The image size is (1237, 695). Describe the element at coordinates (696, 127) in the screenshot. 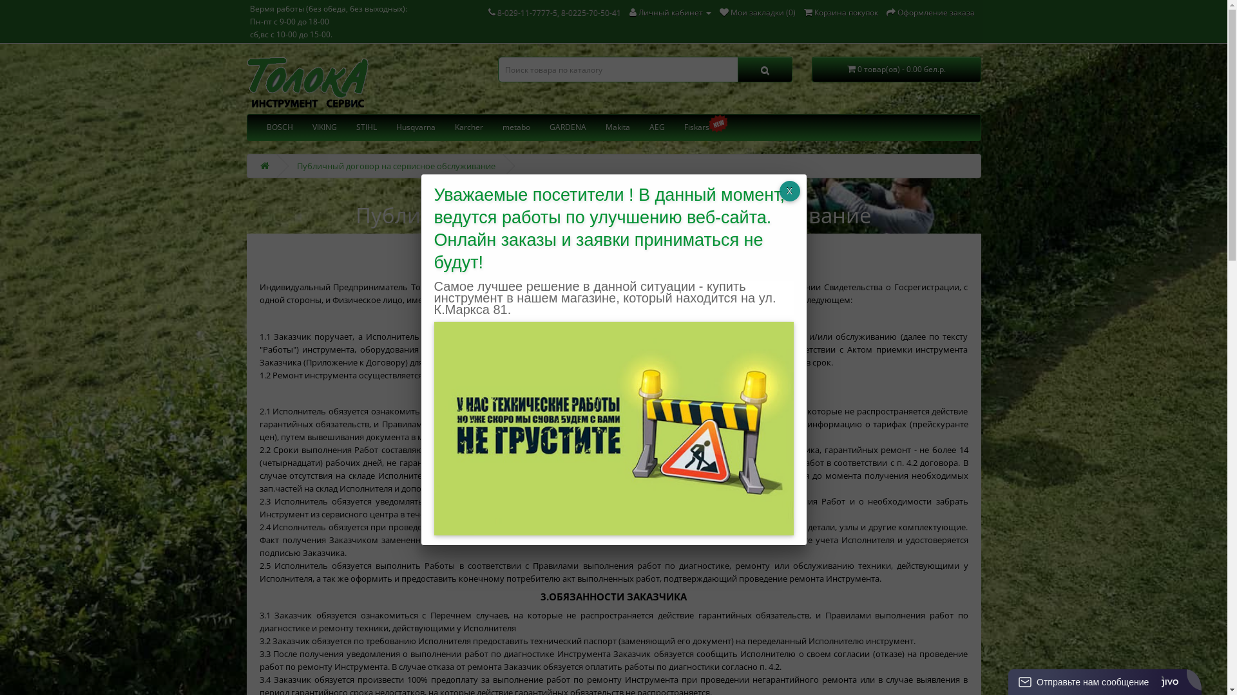

I see `Fiskars` at that location.